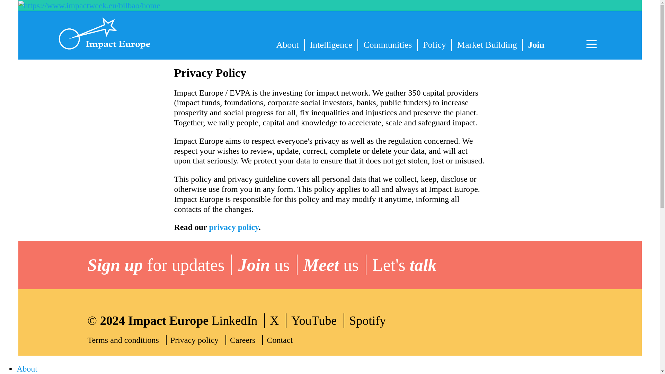 The height and width of the screenshot is (374, 665). What do you see at coordinates (536, 45) in the screenshot?
I see `Join` at bounding box center [536, 45].